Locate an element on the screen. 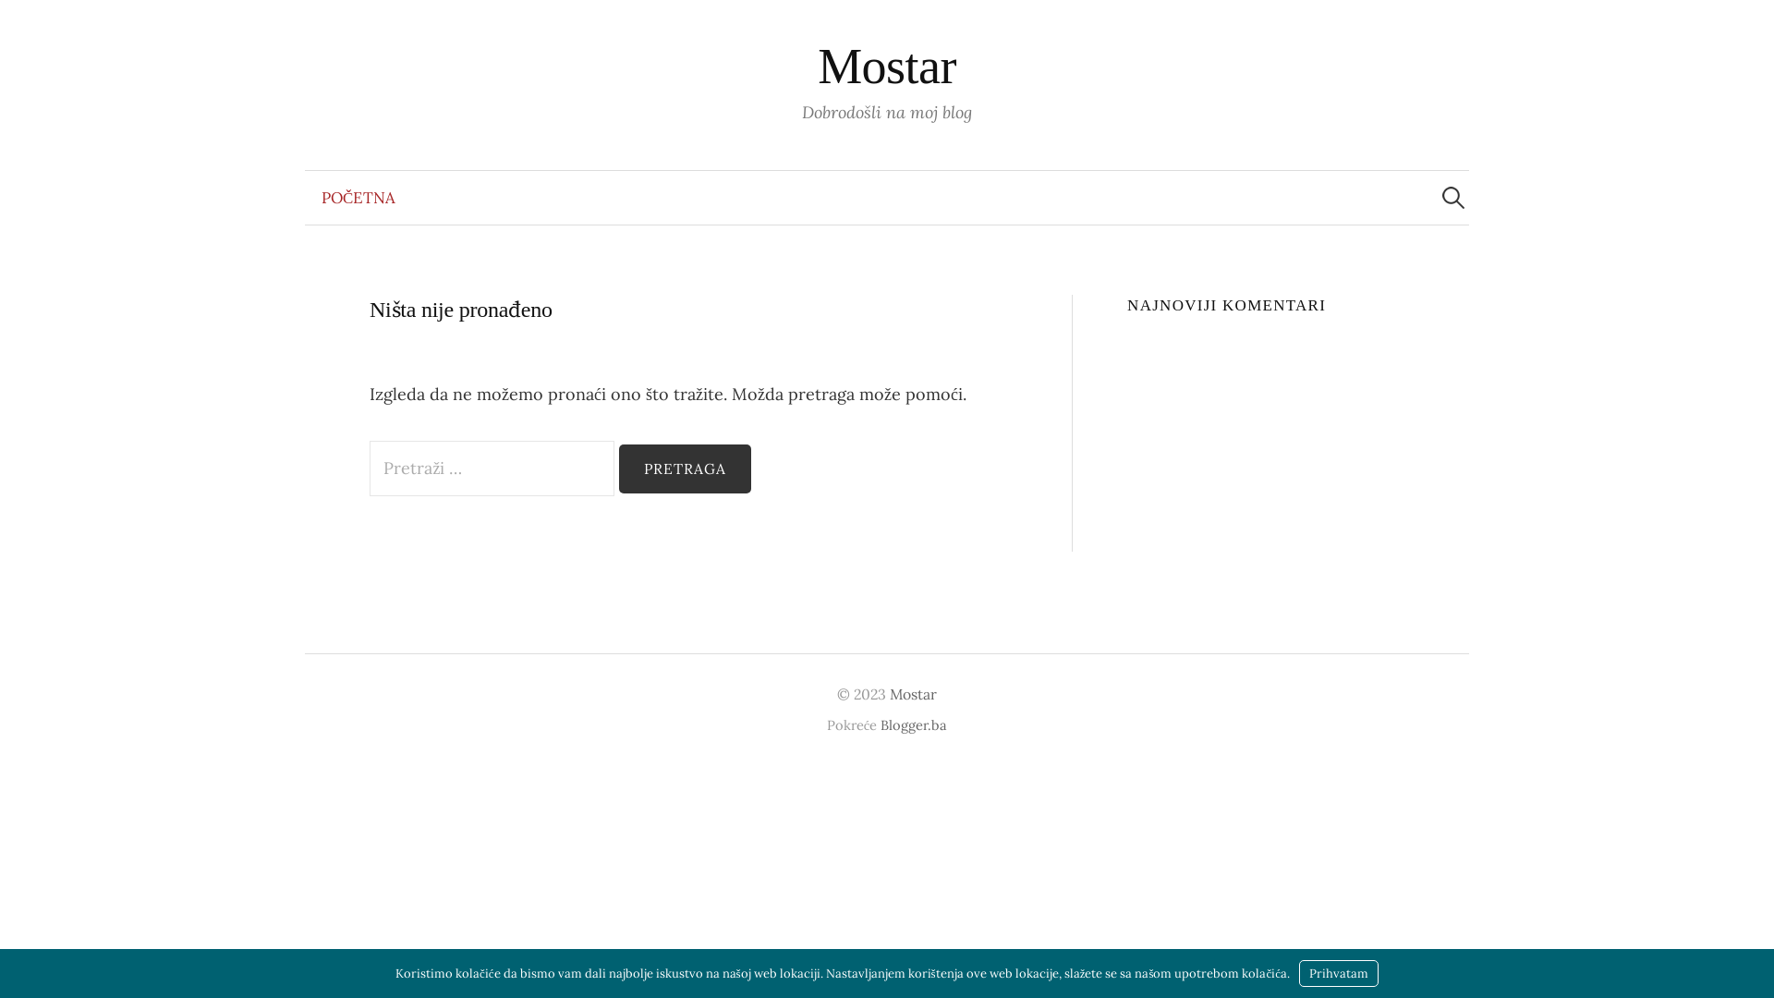 The image size is (1774, 998). Blogger.ba is located at coordinates (914, 724).